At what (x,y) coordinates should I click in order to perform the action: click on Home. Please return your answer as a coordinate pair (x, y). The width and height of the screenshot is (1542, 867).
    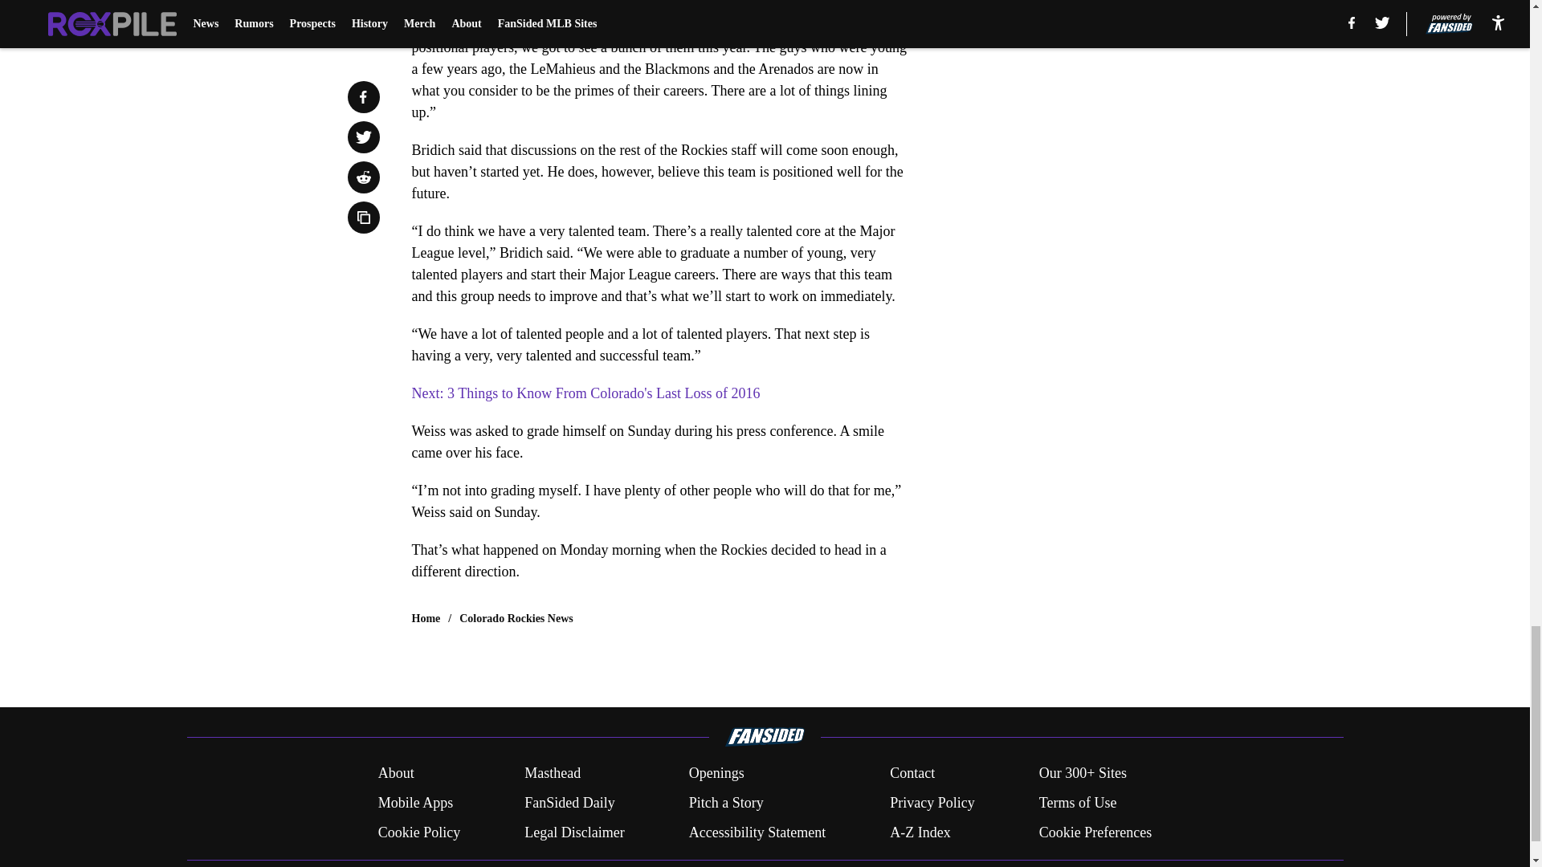
    Looking at the image, I should click on (426, 618).